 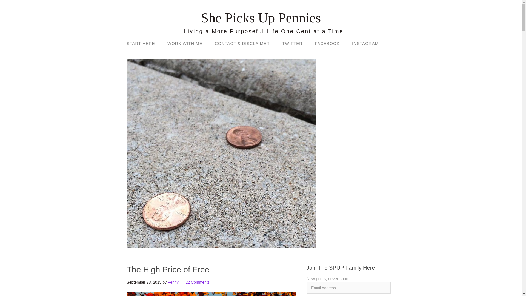 I want to click on WORK WITH ME, so click(x=185, y=44).